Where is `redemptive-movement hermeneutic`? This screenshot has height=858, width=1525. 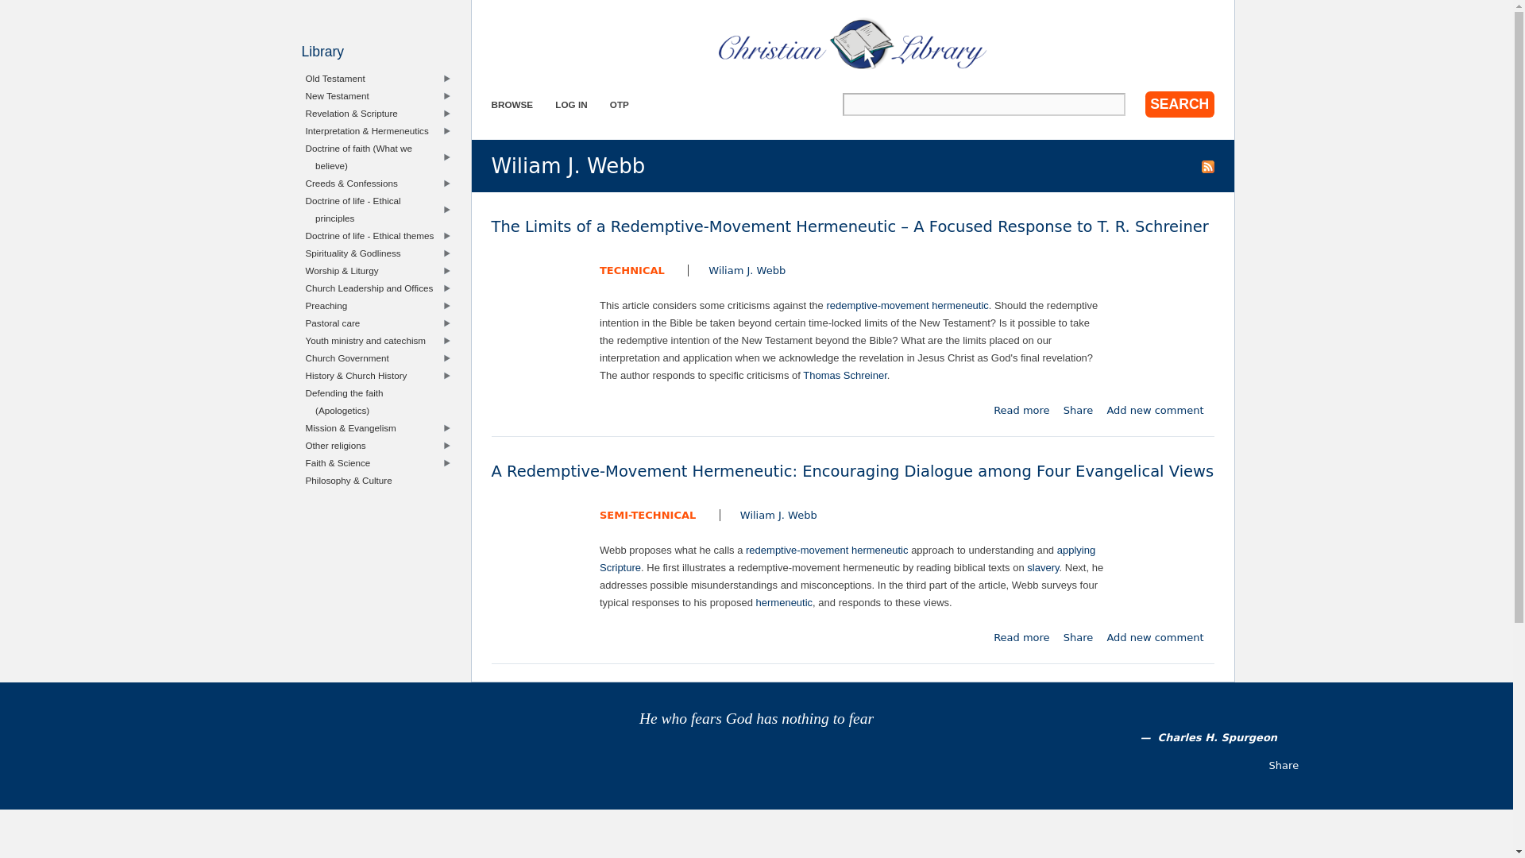 redemptive-movement hermeneutic is located at coordinates (826, 550).